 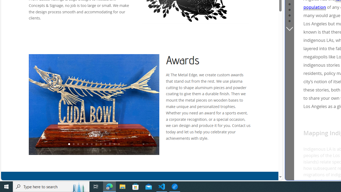 I want to click on Go to section 7: Latin American Indigenous Diasporas , so click(x=289, y=20).